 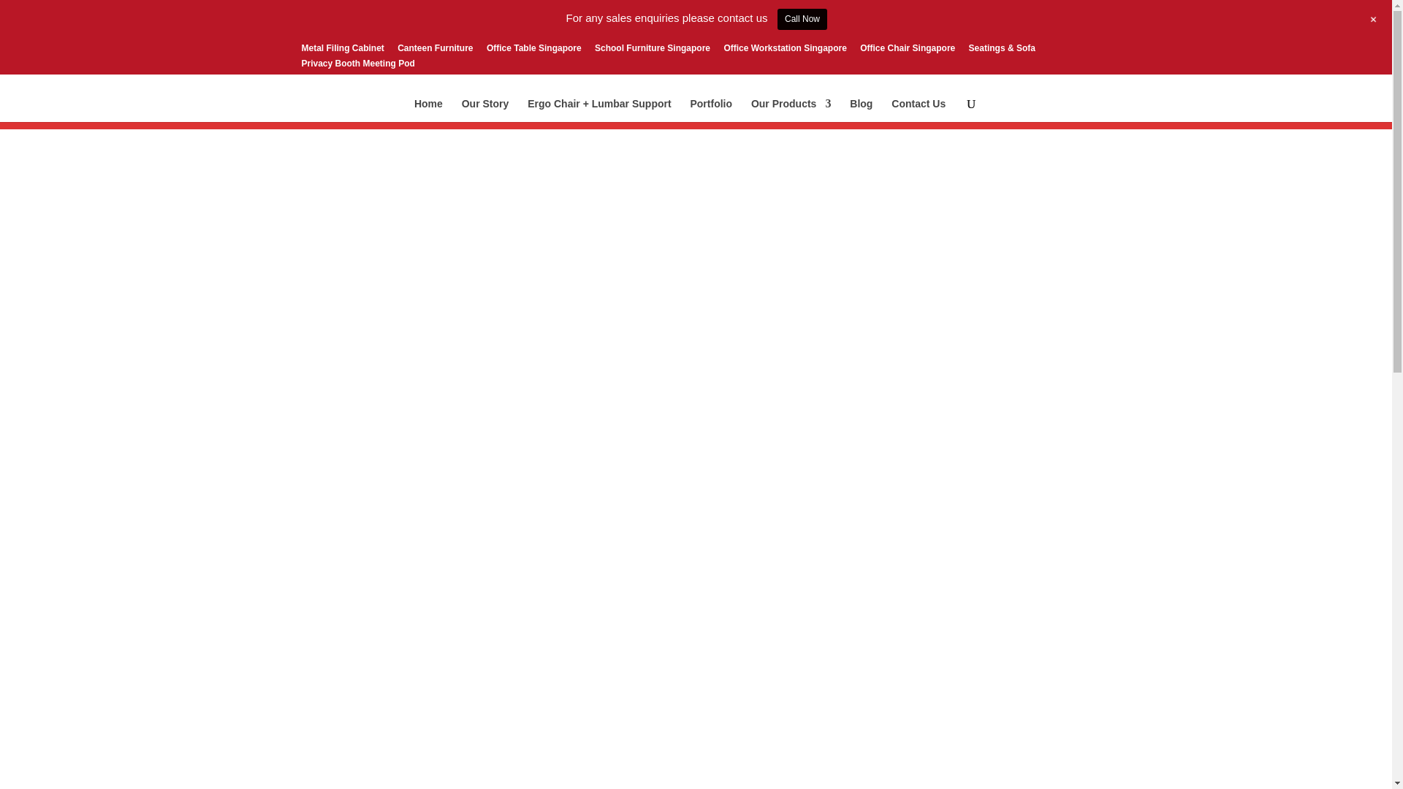 What do you see at coordinates (357, 66) in the screenshot?
I see `Privacy Booth Meeting Pod` at bounding box center [357, 66].